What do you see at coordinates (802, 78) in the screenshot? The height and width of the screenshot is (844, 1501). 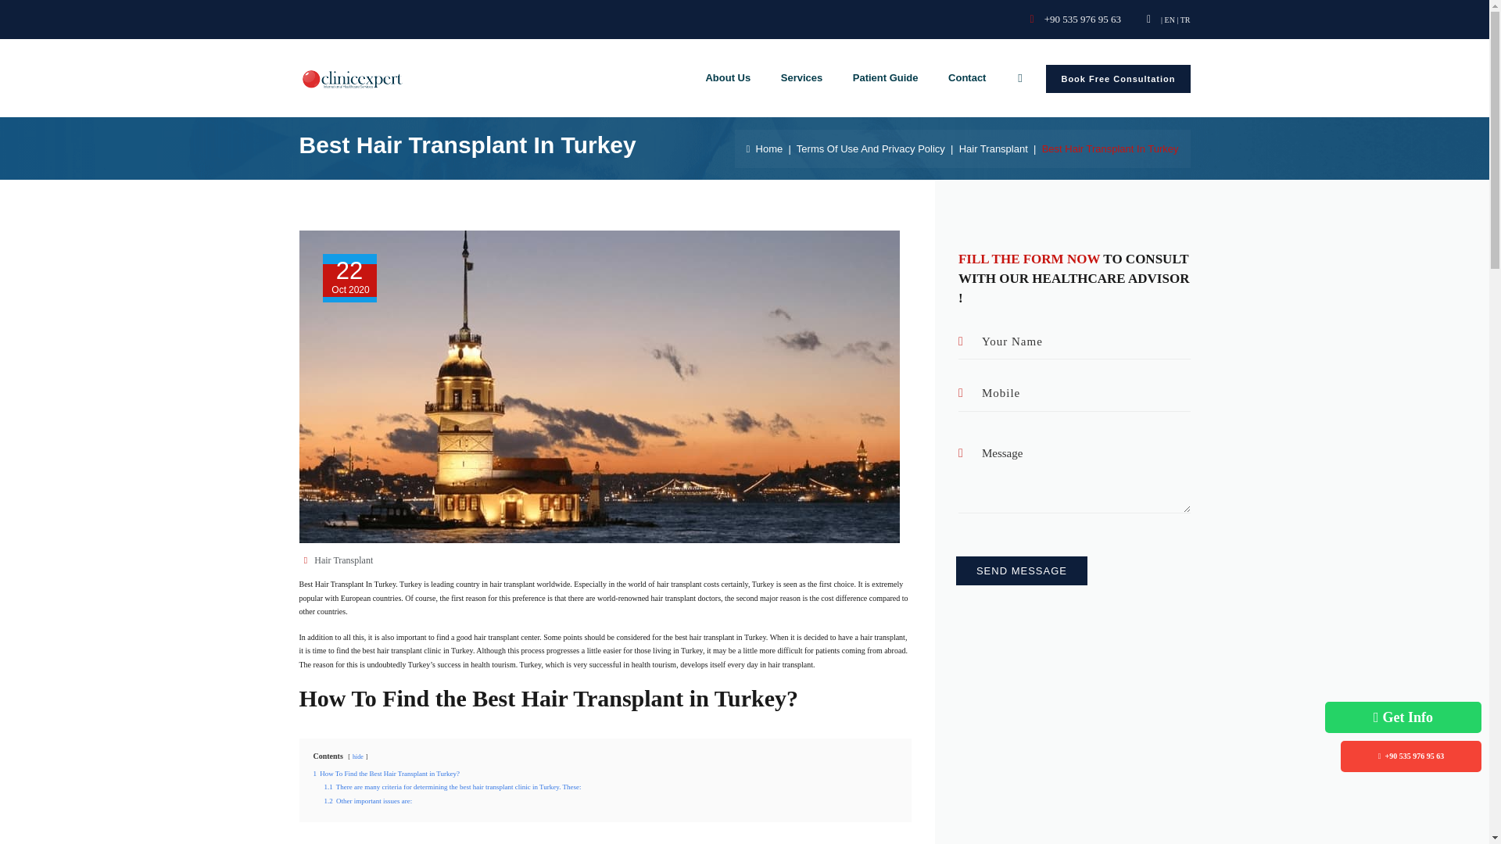 I see `Services` at bounding box center [802, 78].